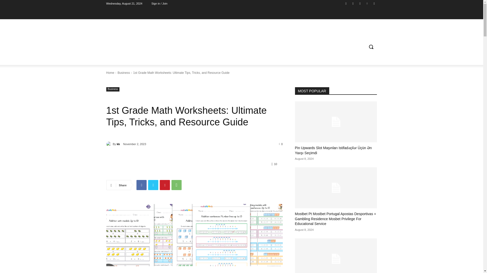  Describe the element at coordinates (360, 3) in the screenshot. I see `Twitter` at that location.